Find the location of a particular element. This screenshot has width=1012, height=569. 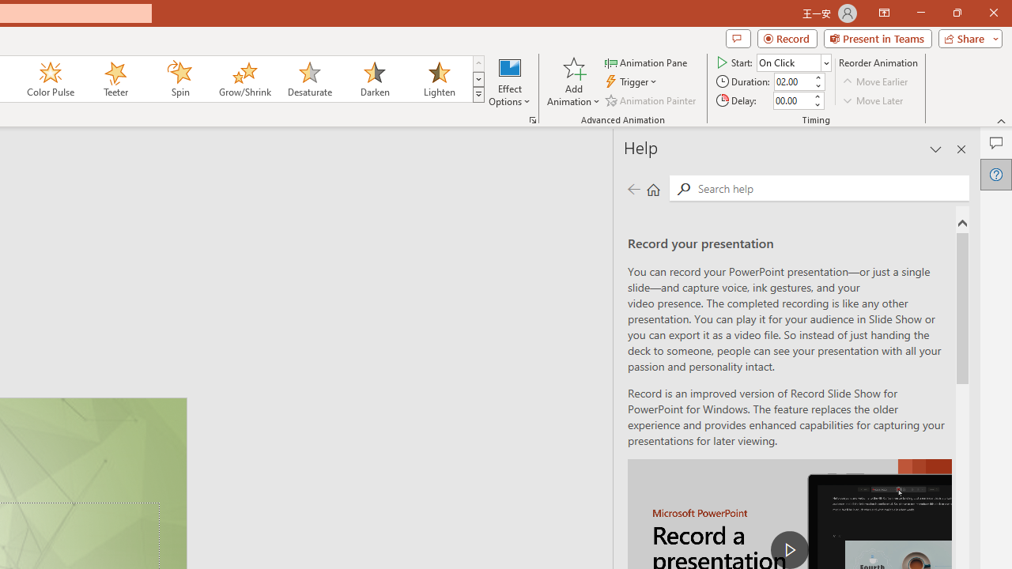

Spin is located at coordinates (179, 79).